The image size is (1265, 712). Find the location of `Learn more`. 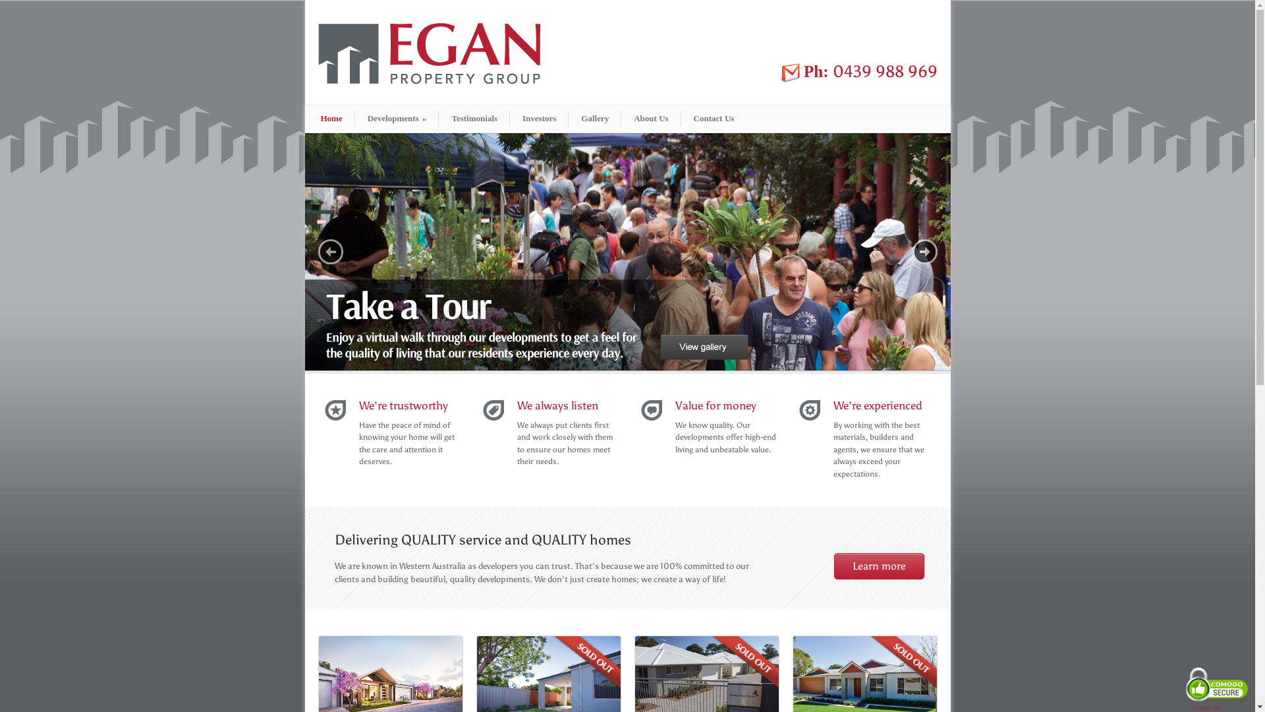

Learn more is located at coordinates (879, 566).